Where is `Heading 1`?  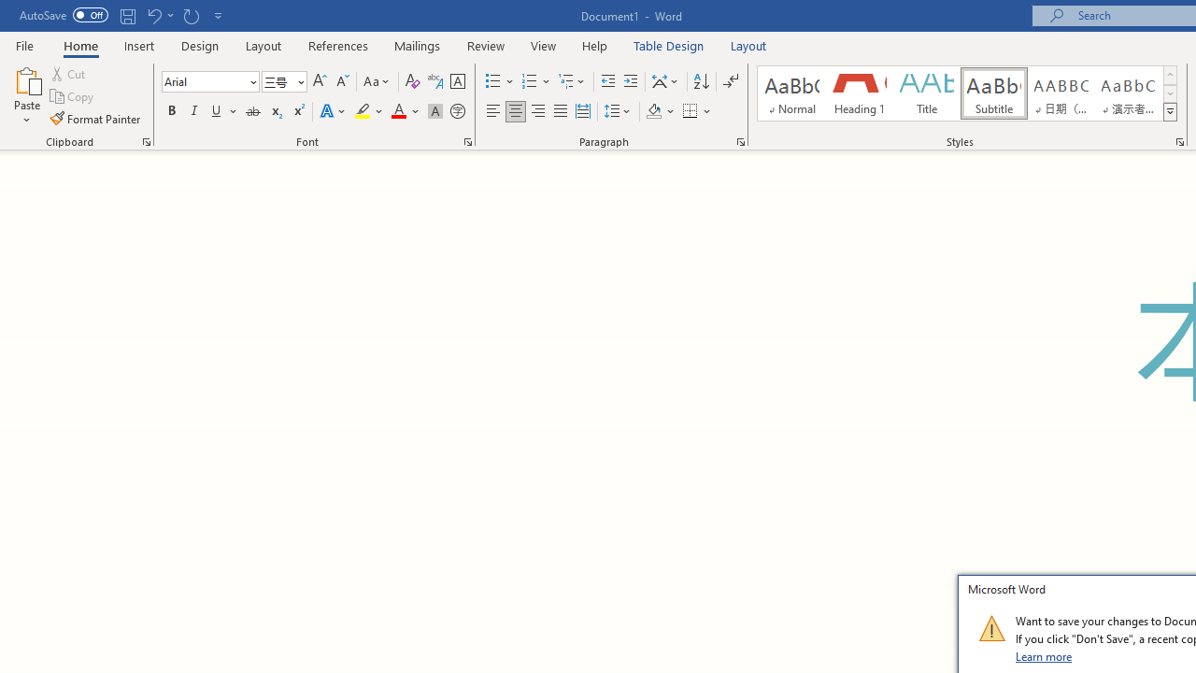 Heading 1 is located at coordinates (860, 93).